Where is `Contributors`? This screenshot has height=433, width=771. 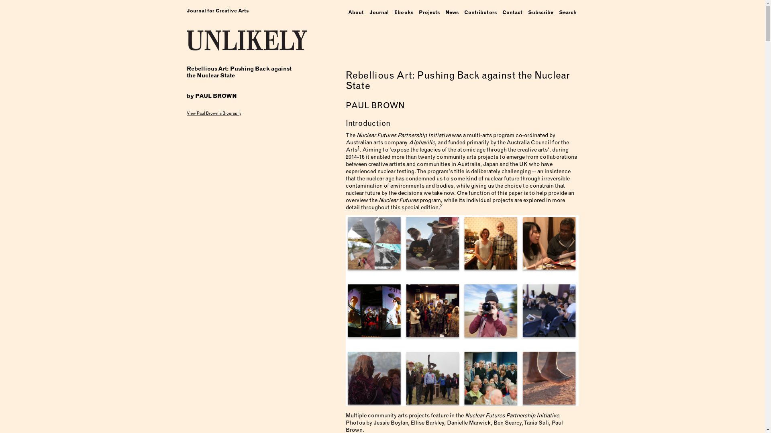 Contributors is located at coordinates (480, 12).